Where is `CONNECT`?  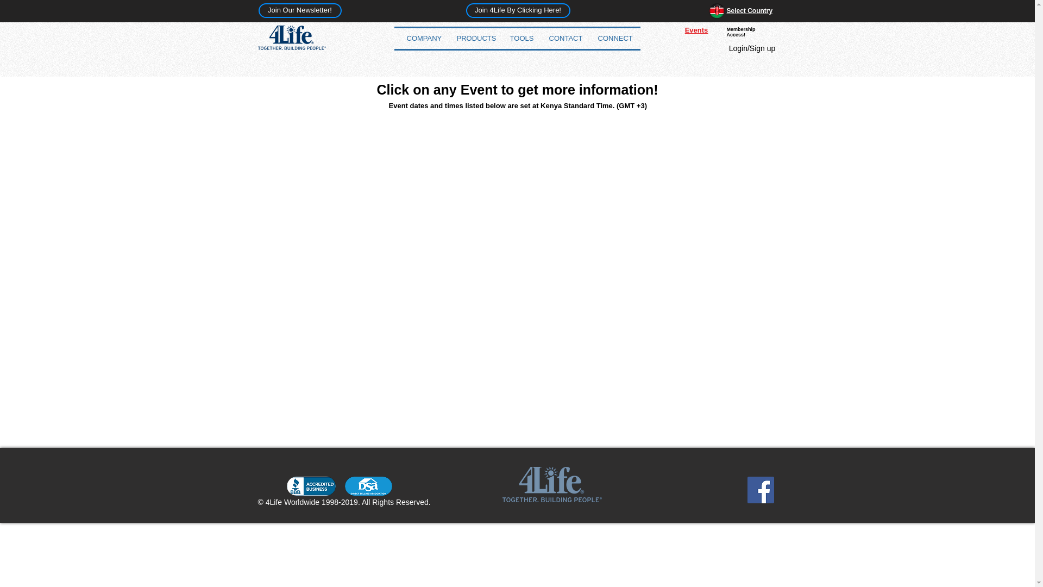 CONNECT is located at coordinates (615, 38).